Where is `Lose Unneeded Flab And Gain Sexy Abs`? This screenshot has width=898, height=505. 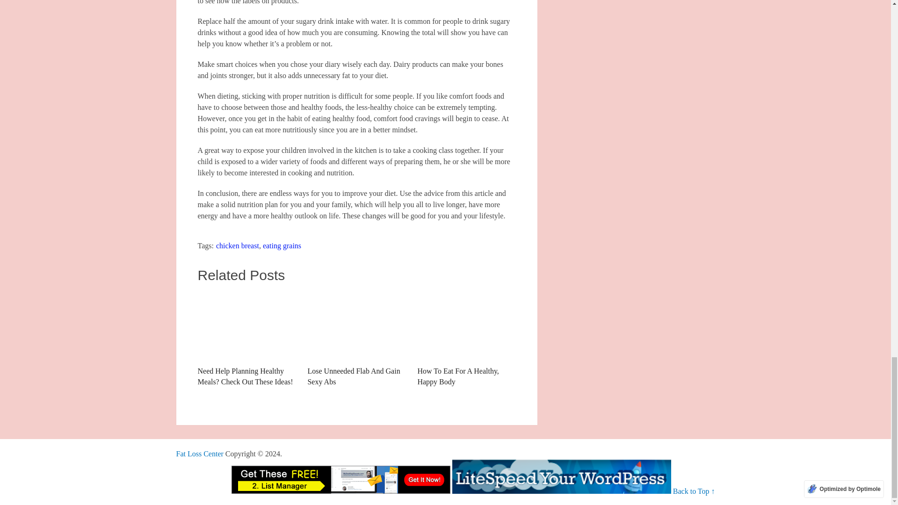 Lose Unneeded Flab And Gain Sexy Abs is located at coordinates (356, 326).